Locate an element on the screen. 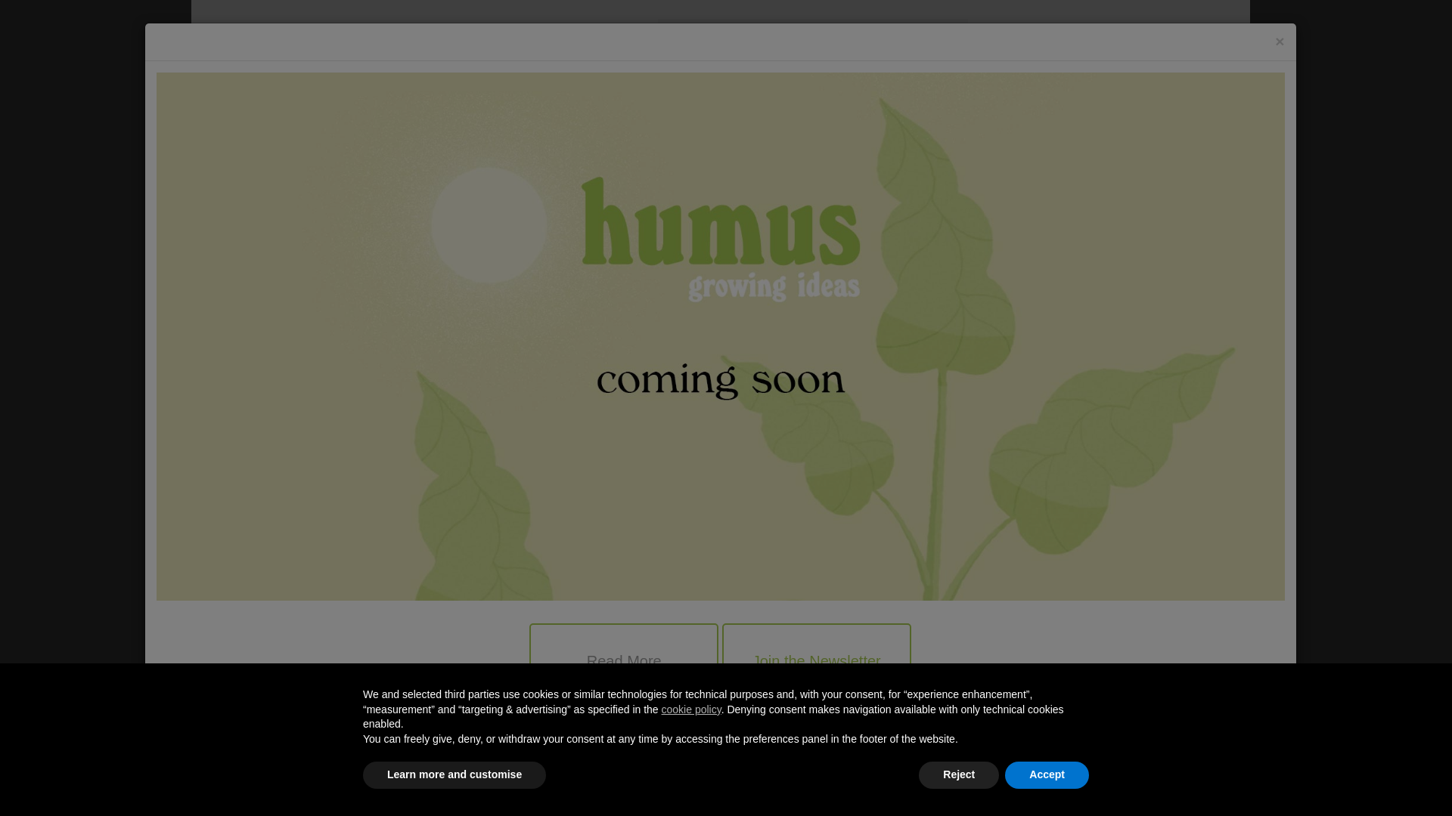 This screenshot has height=816, width=1452. EN is located at coordinates (1193, 37).